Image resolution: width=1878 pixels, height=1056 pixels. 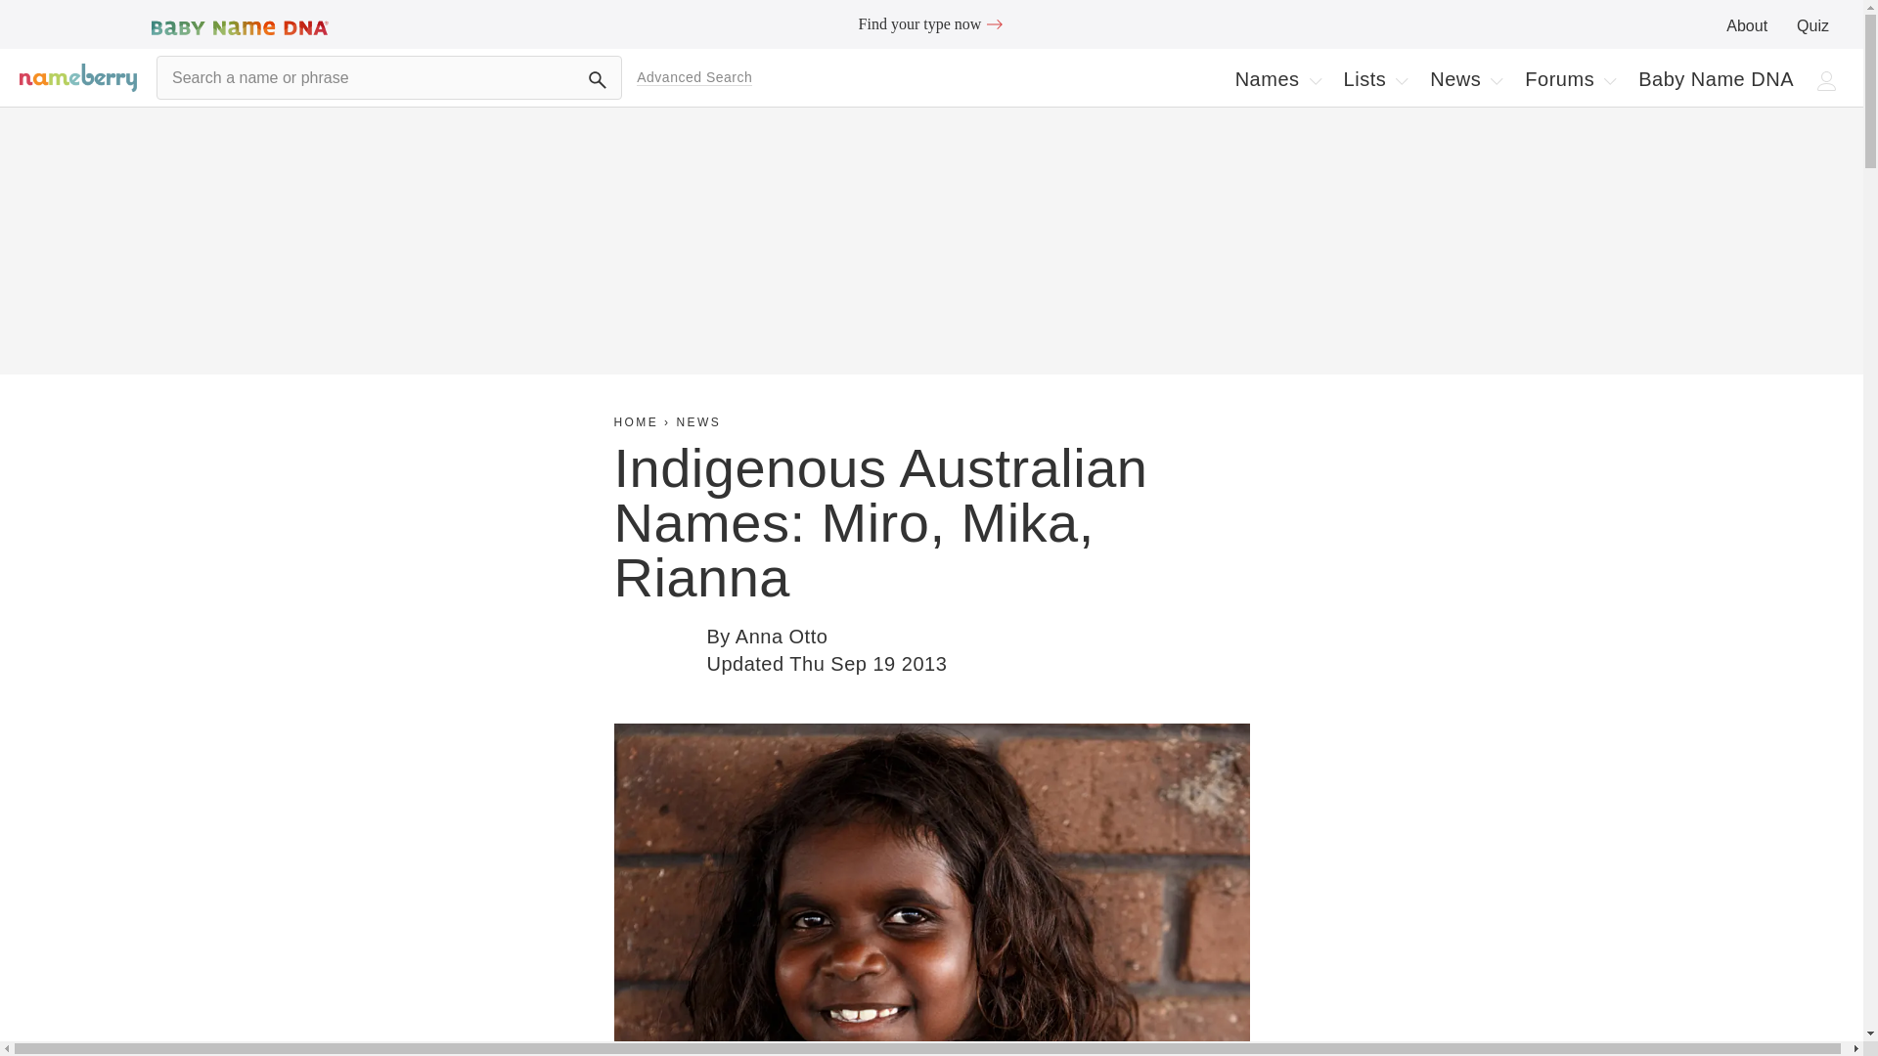 I want to click on Arrow Right, so click(x=994, y=23).